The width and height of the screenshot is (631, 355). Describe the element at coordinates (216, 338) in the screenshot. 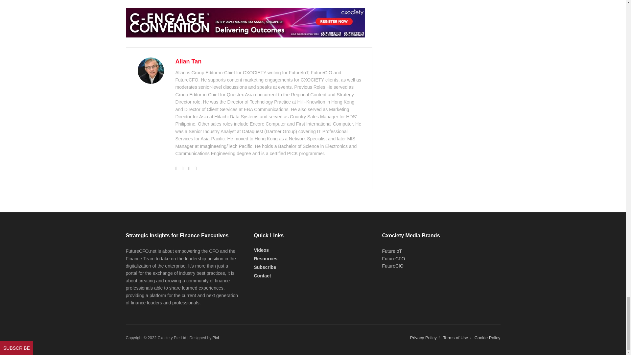

I see `Pixl` at that location.